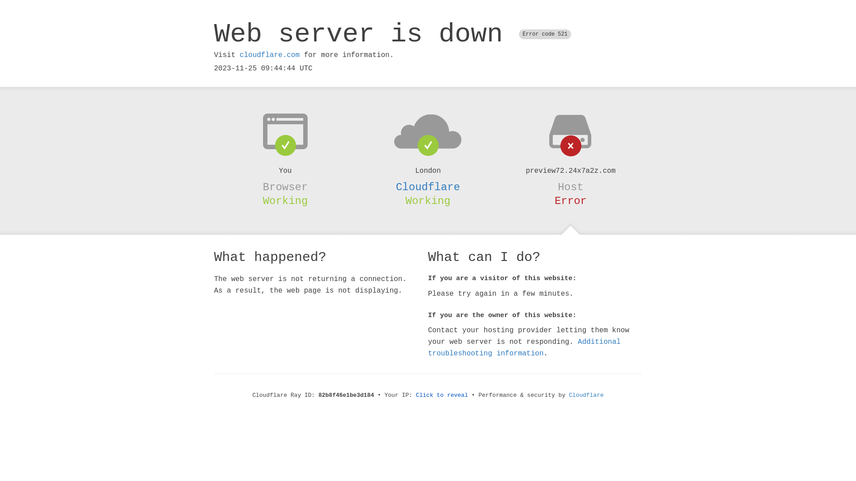  Describe the element at coordinates (442, 395) in the screenshot. I see `Click to reveal` at that location.